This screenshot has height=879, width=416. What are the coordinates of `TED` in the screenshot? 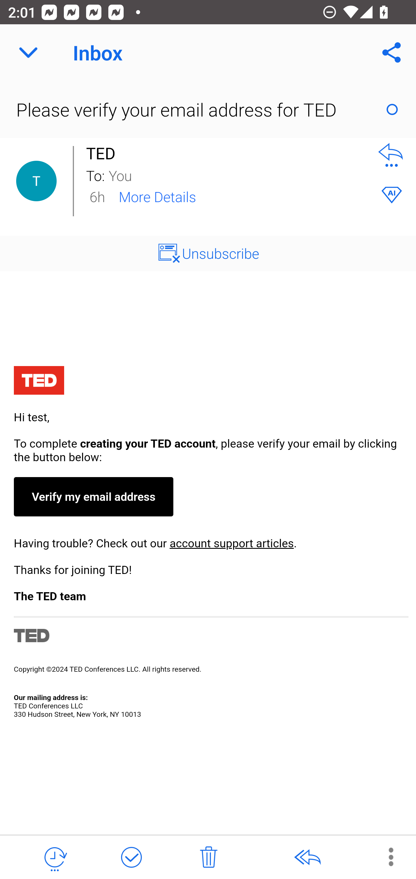 It's located at (104, 153).